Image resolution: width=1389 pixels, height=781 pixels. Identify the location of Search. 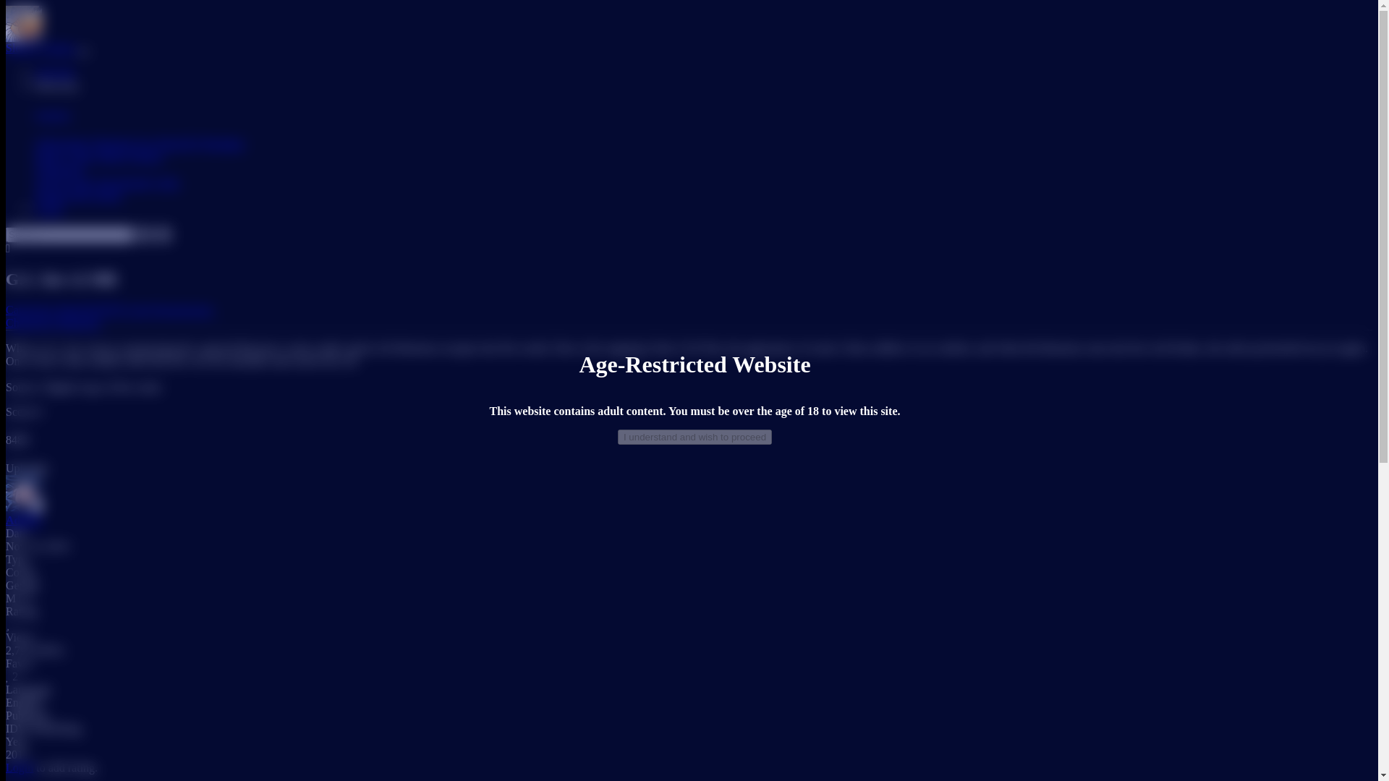
(145, 234).